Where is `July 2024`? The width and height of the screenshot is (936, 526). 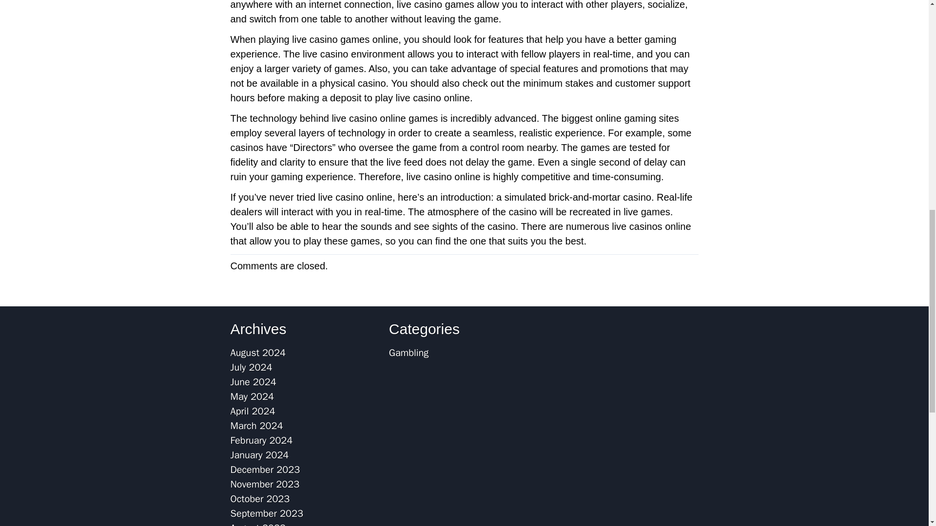
July 2024 is located at coordinates (251, 367).